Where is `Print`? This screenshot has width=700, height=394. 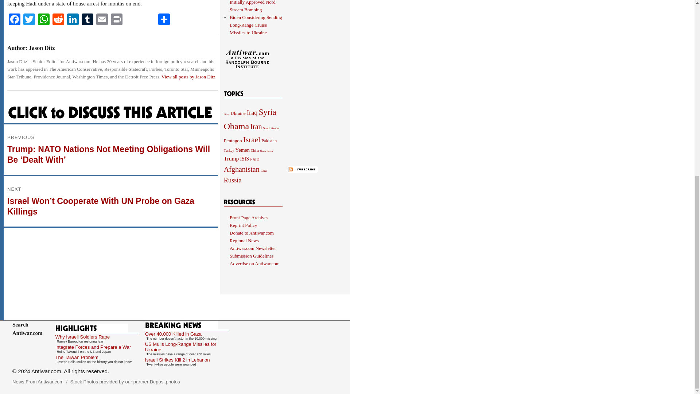
Print is located at coordinates (116, 20).